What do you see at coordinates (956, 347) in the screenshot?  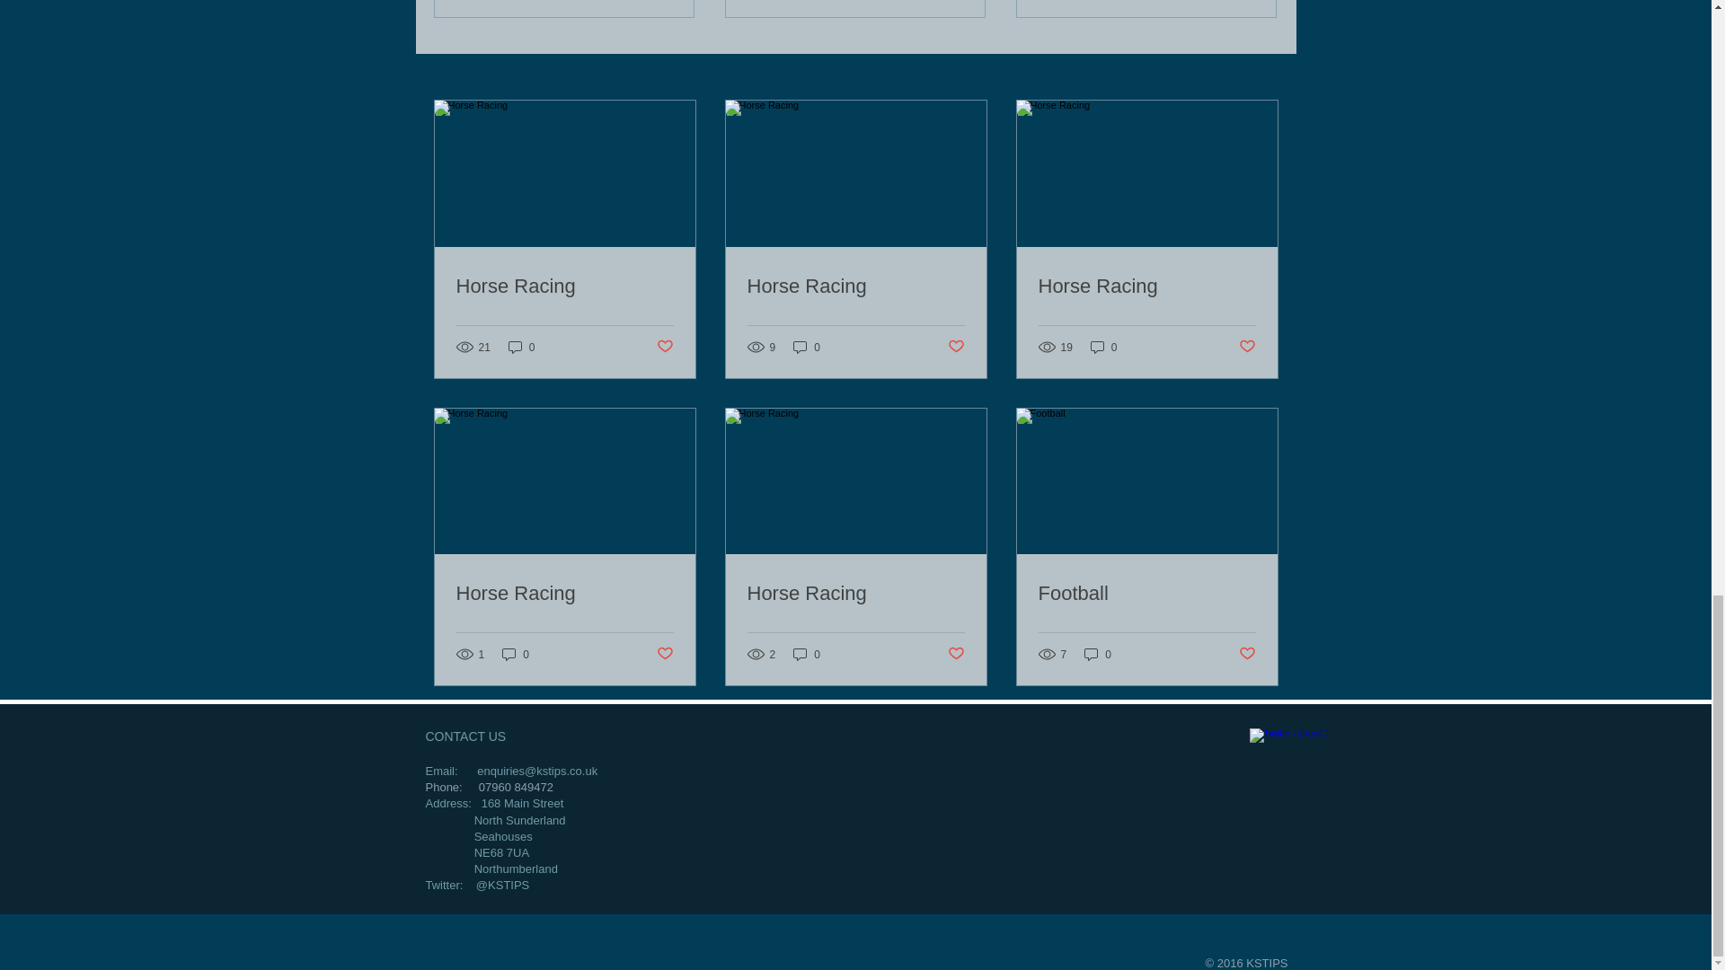 I see `Post not marked as liked` at bounding box center [956, 347].